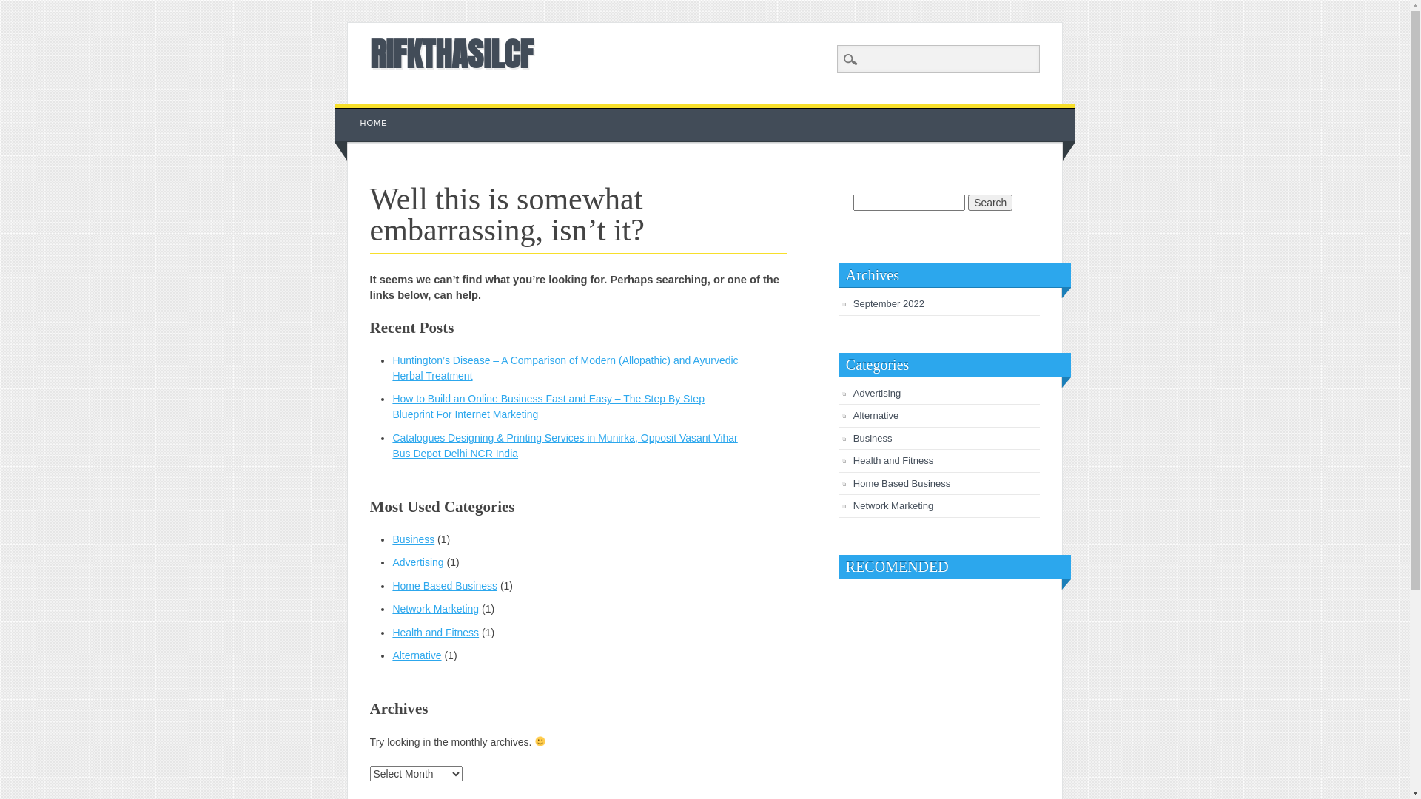 This screenshot has height=799, width=1421. What do you see at coordinates (877, 394) in the screenshot?
I see `Advertising` at bounding box center [877, 394].